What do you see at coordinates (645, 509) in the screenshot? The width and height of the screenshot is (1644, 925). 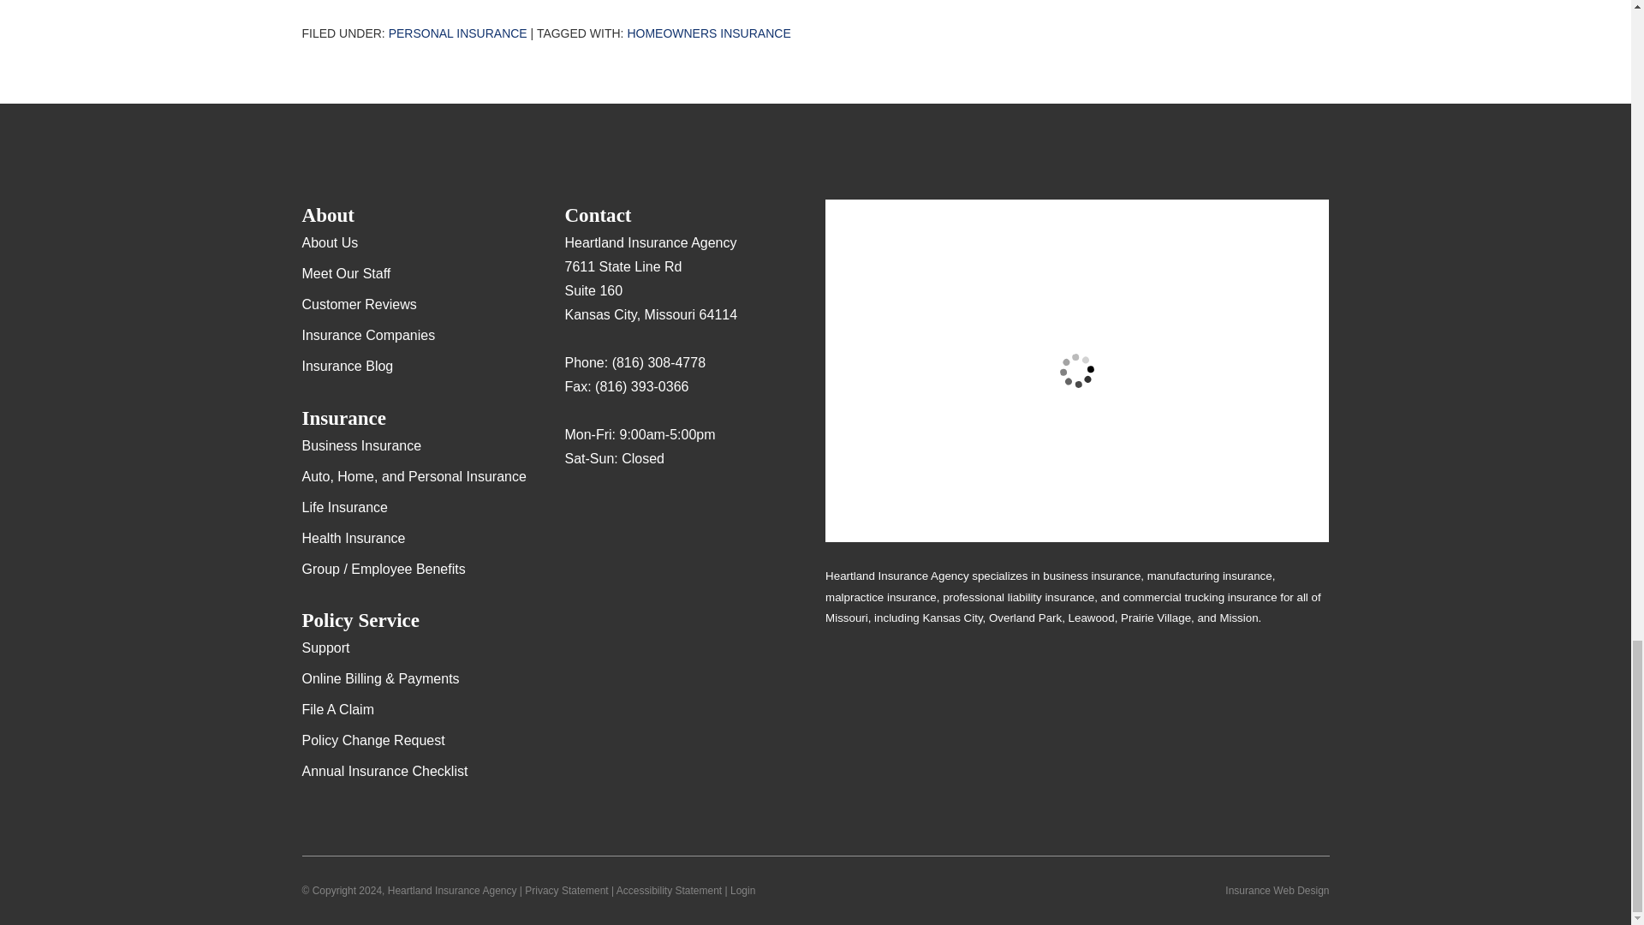 I see `Facebook` at bounding box center [645, 509].